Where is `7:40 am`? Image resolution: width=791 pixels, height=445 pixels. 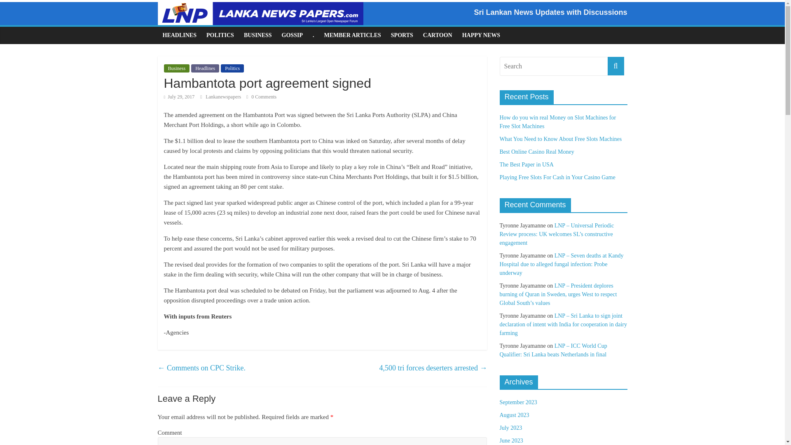 7:40 am is located at coordinates (179, 96).